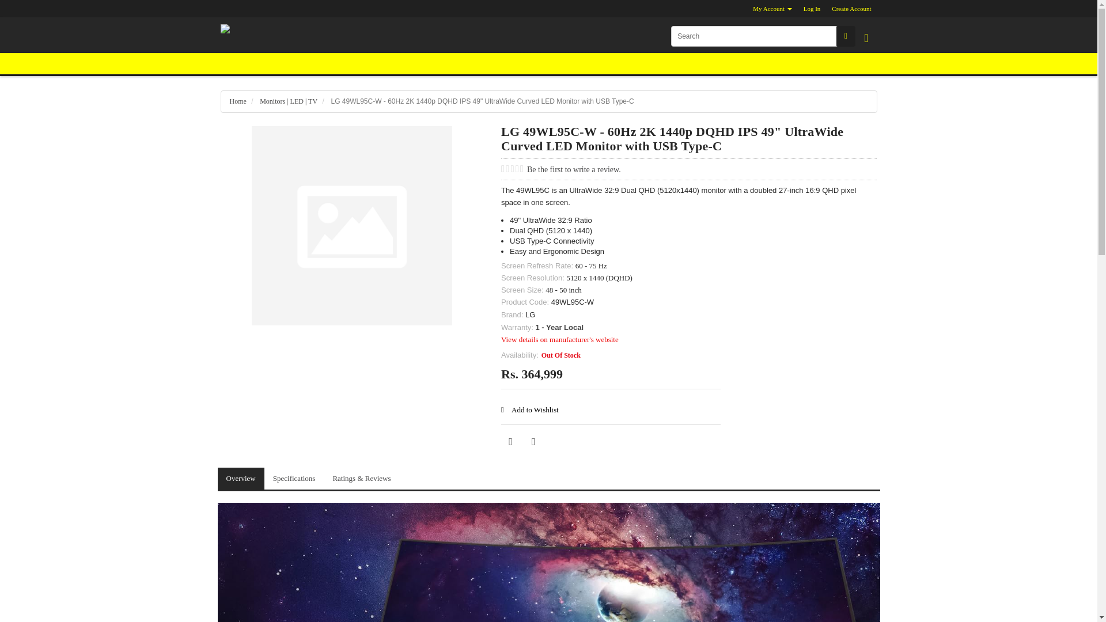 This screenshot has height=622, width=1106. What do you see at coordinates (533, 441) in the screenshot?
I see `Share on Twitter` at bounding box center [533, 441].